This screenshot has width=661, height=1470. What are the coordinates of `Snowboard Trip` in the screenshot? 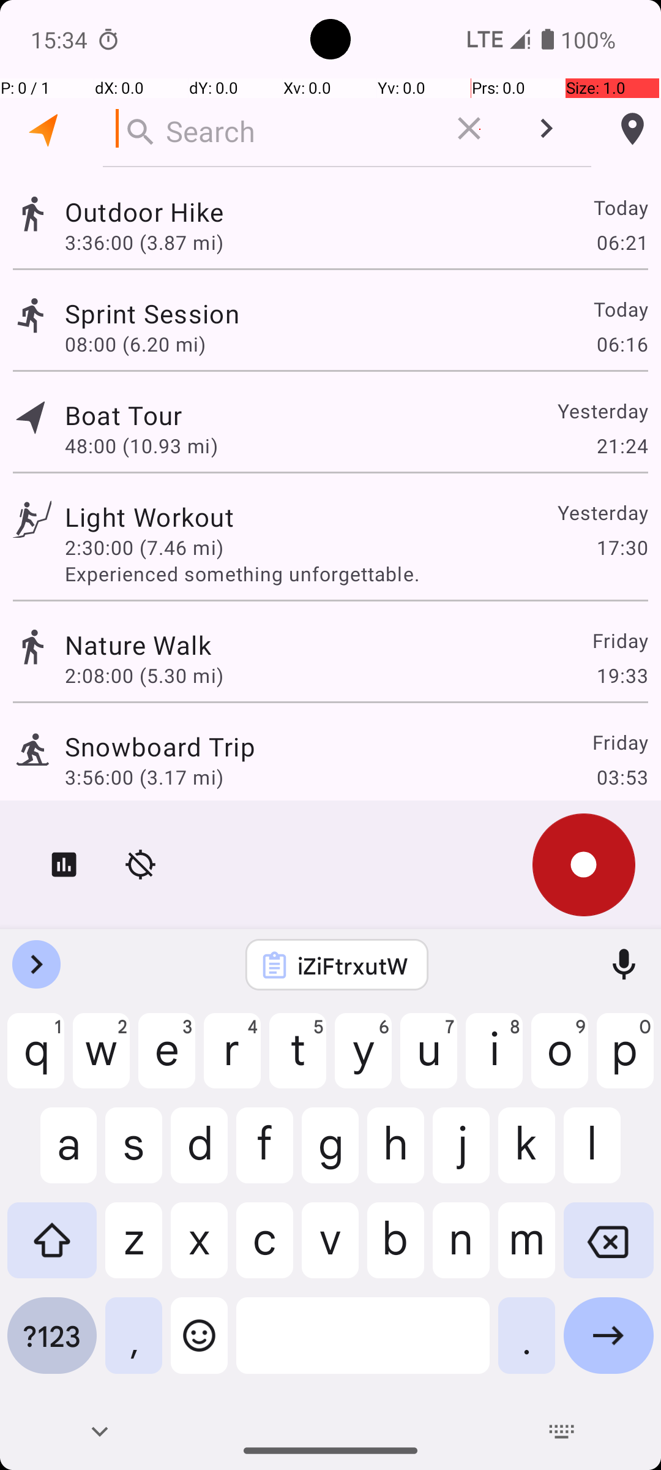 It's located at (160, 746).